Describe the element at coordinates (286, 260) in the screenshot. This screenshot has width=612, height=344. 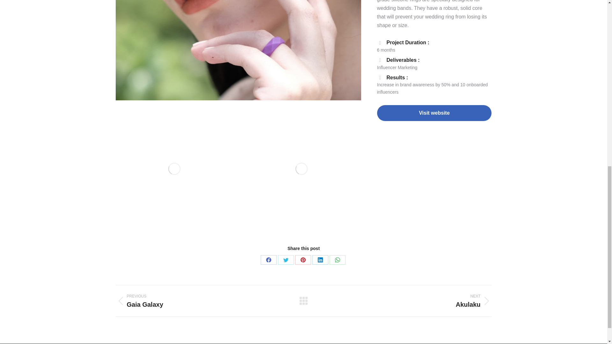
I see `Twitter` at that location.